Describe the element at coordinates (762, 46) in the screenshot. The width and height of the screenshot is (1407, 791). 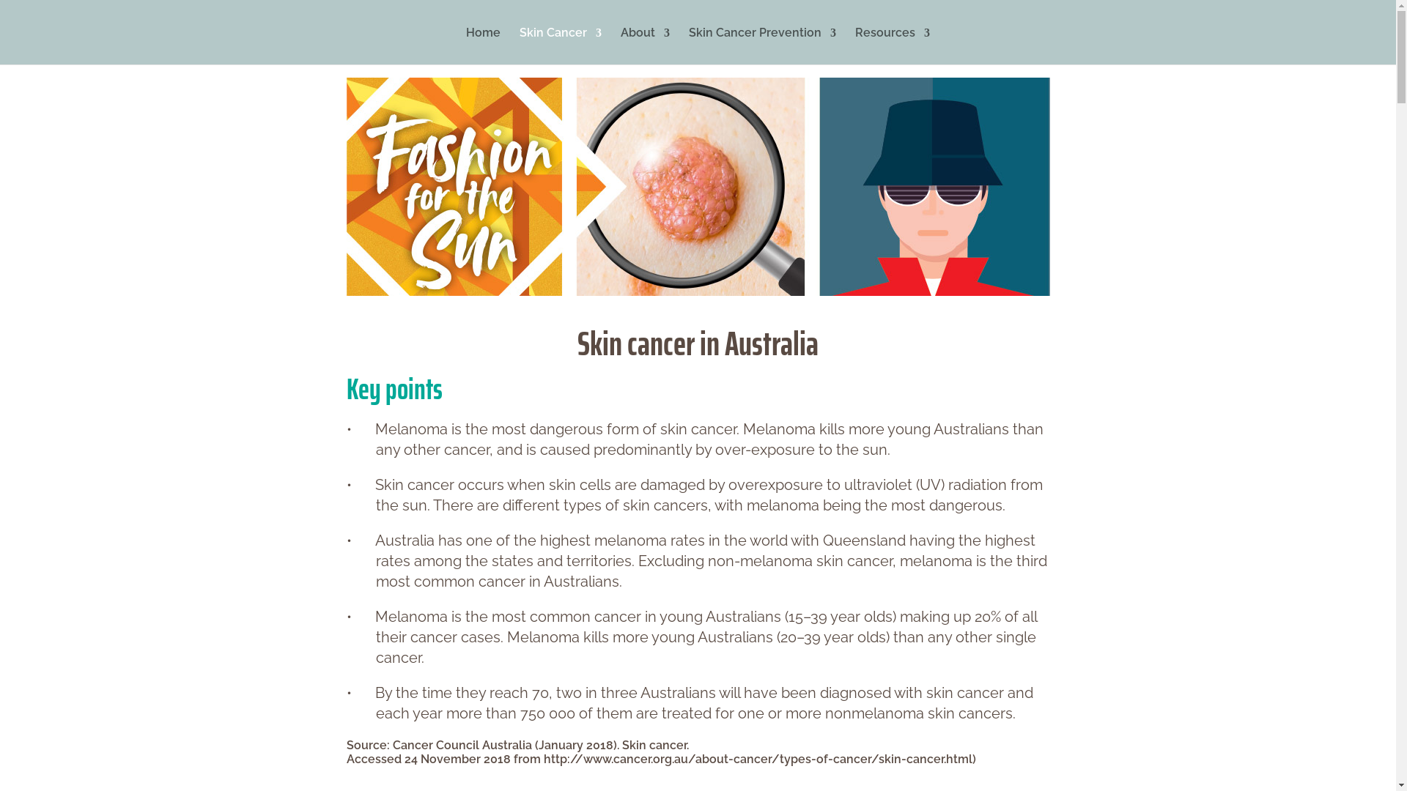
I see `Skin Cancer Prevention` at that location.